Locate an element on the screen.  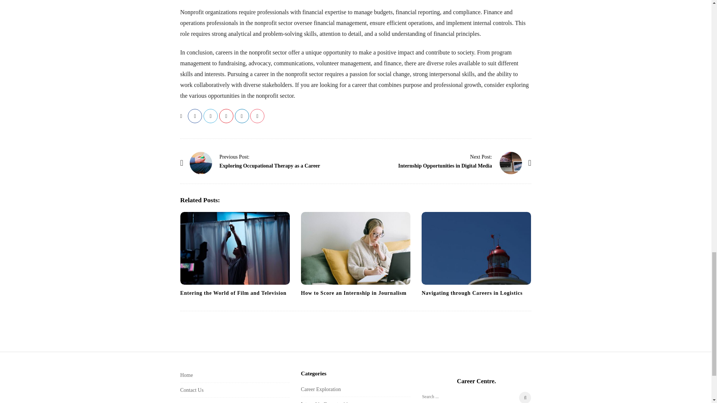
Internship Opportunities in Digital Media is located at coordinates (481, 156).